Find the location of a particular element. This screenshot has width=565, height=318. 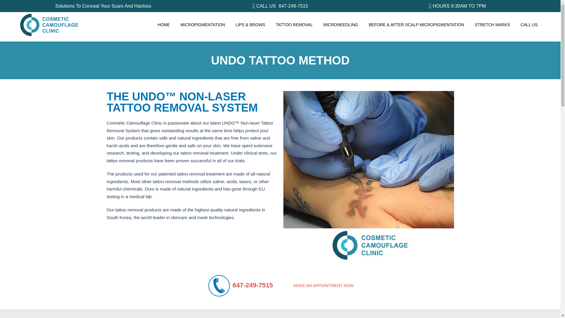

HOME is located at coordinates (164, 25).